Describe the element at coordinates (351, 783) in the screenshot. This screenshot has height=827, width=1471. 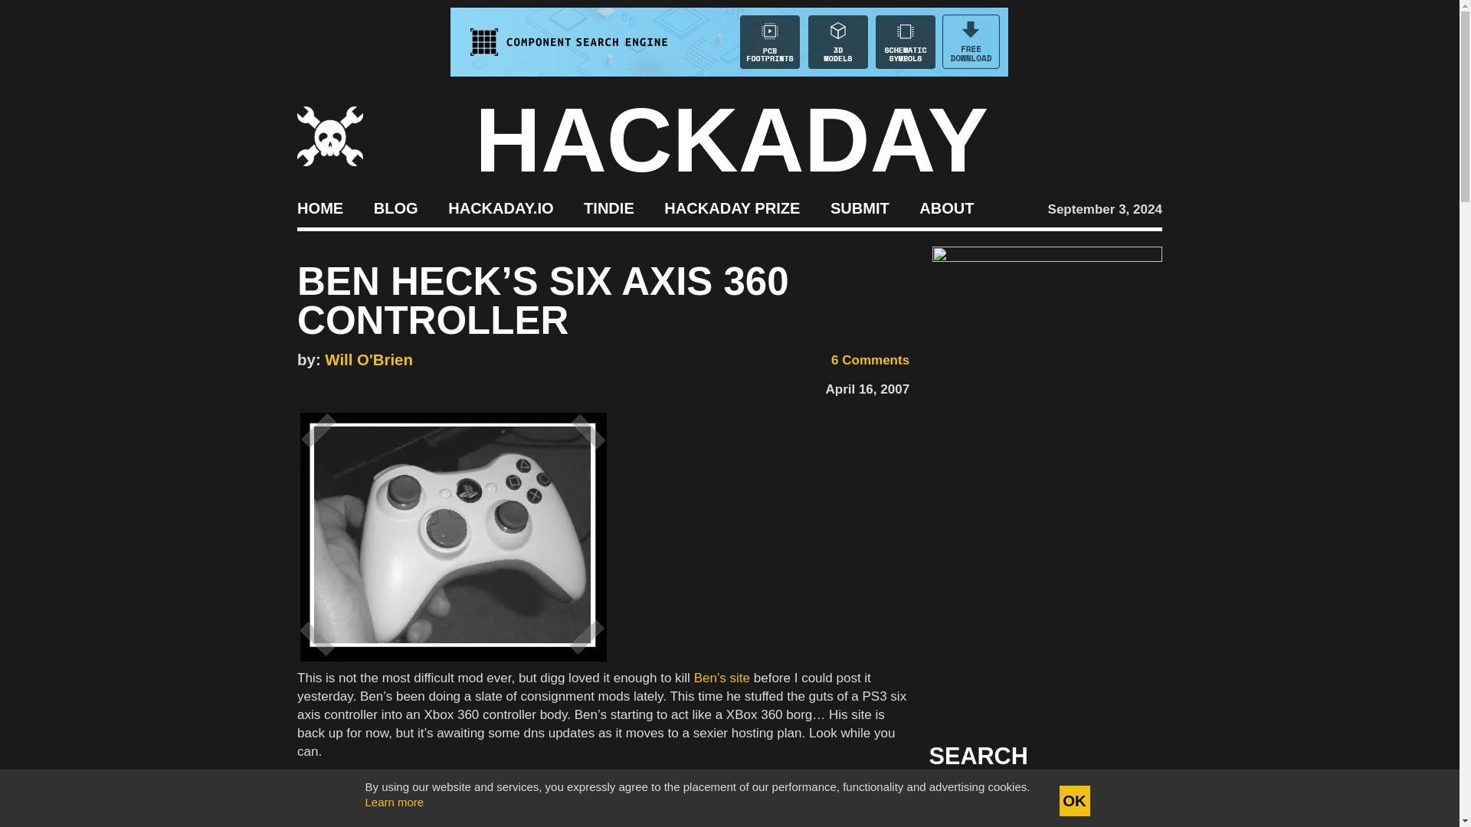
I see `permalink` at that location.